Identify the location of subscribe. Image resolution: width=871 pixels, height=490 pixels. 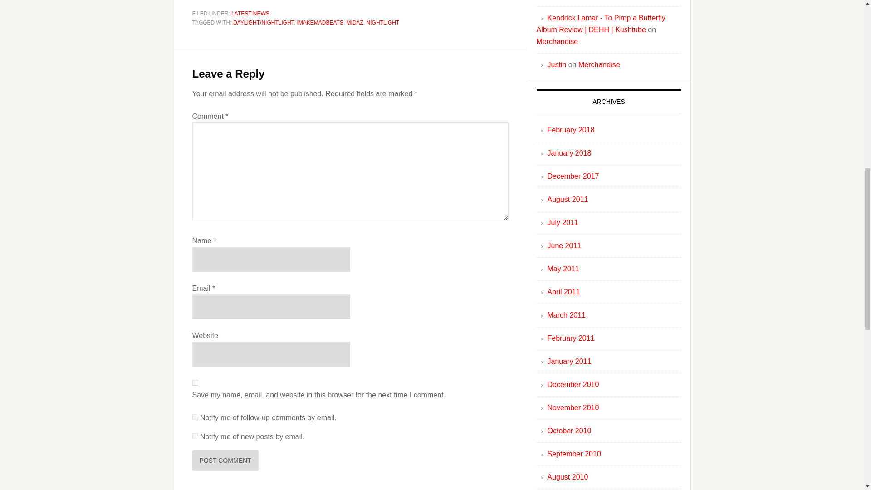
(195, 436).